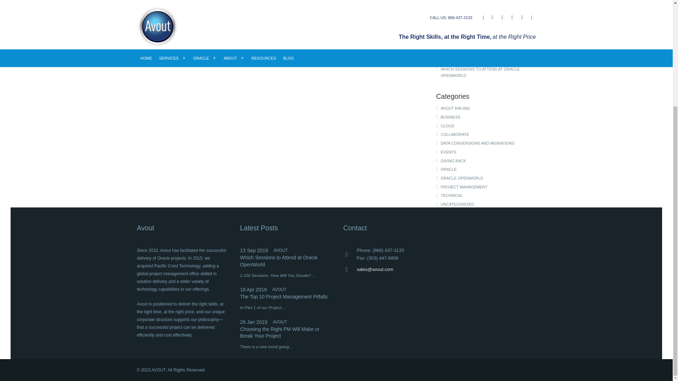  What do you see at coordinates (488, 48) in the screenshot?
I see `ORACLE 11I TO R12: UPGRADE OR RE-IMPLEMENTATION?` at bounding box center [488, 48].